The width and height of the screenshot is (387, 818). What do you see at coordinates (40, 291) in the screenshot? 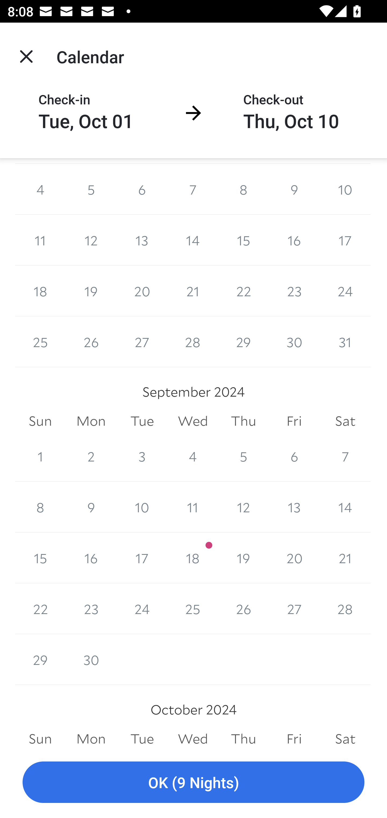
I see `18 18 August 2024` at bounding box center [40, 291].